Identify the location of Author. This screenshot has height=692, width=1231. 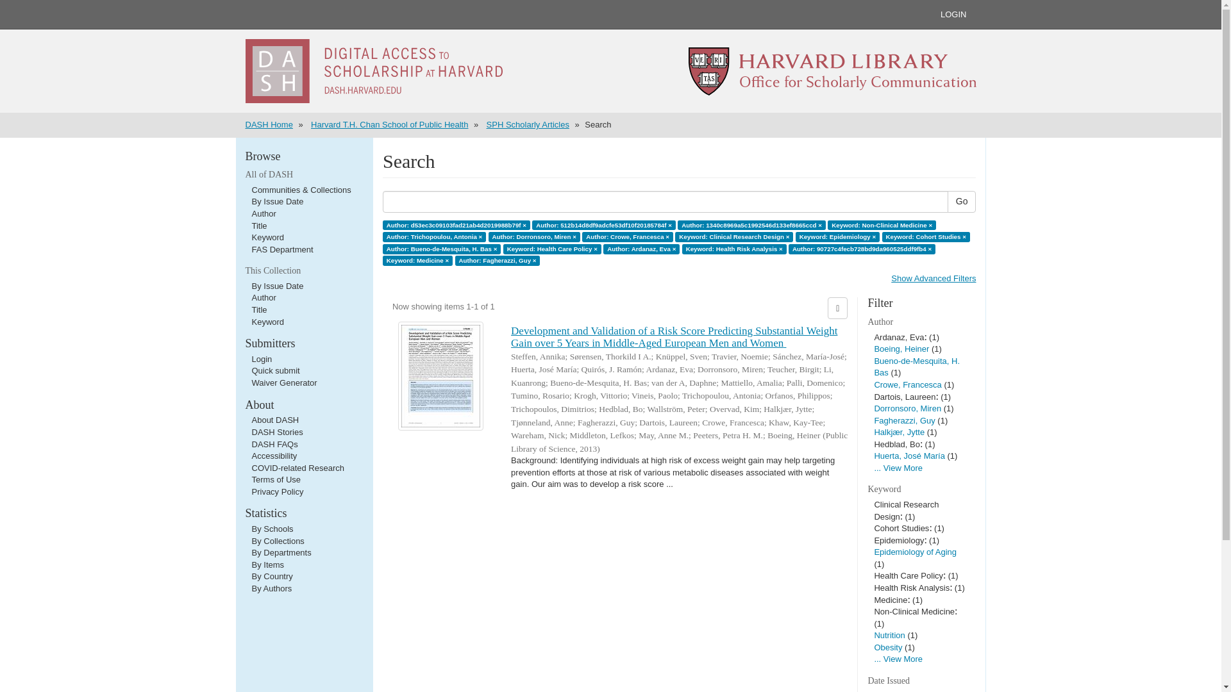
(263, 214).